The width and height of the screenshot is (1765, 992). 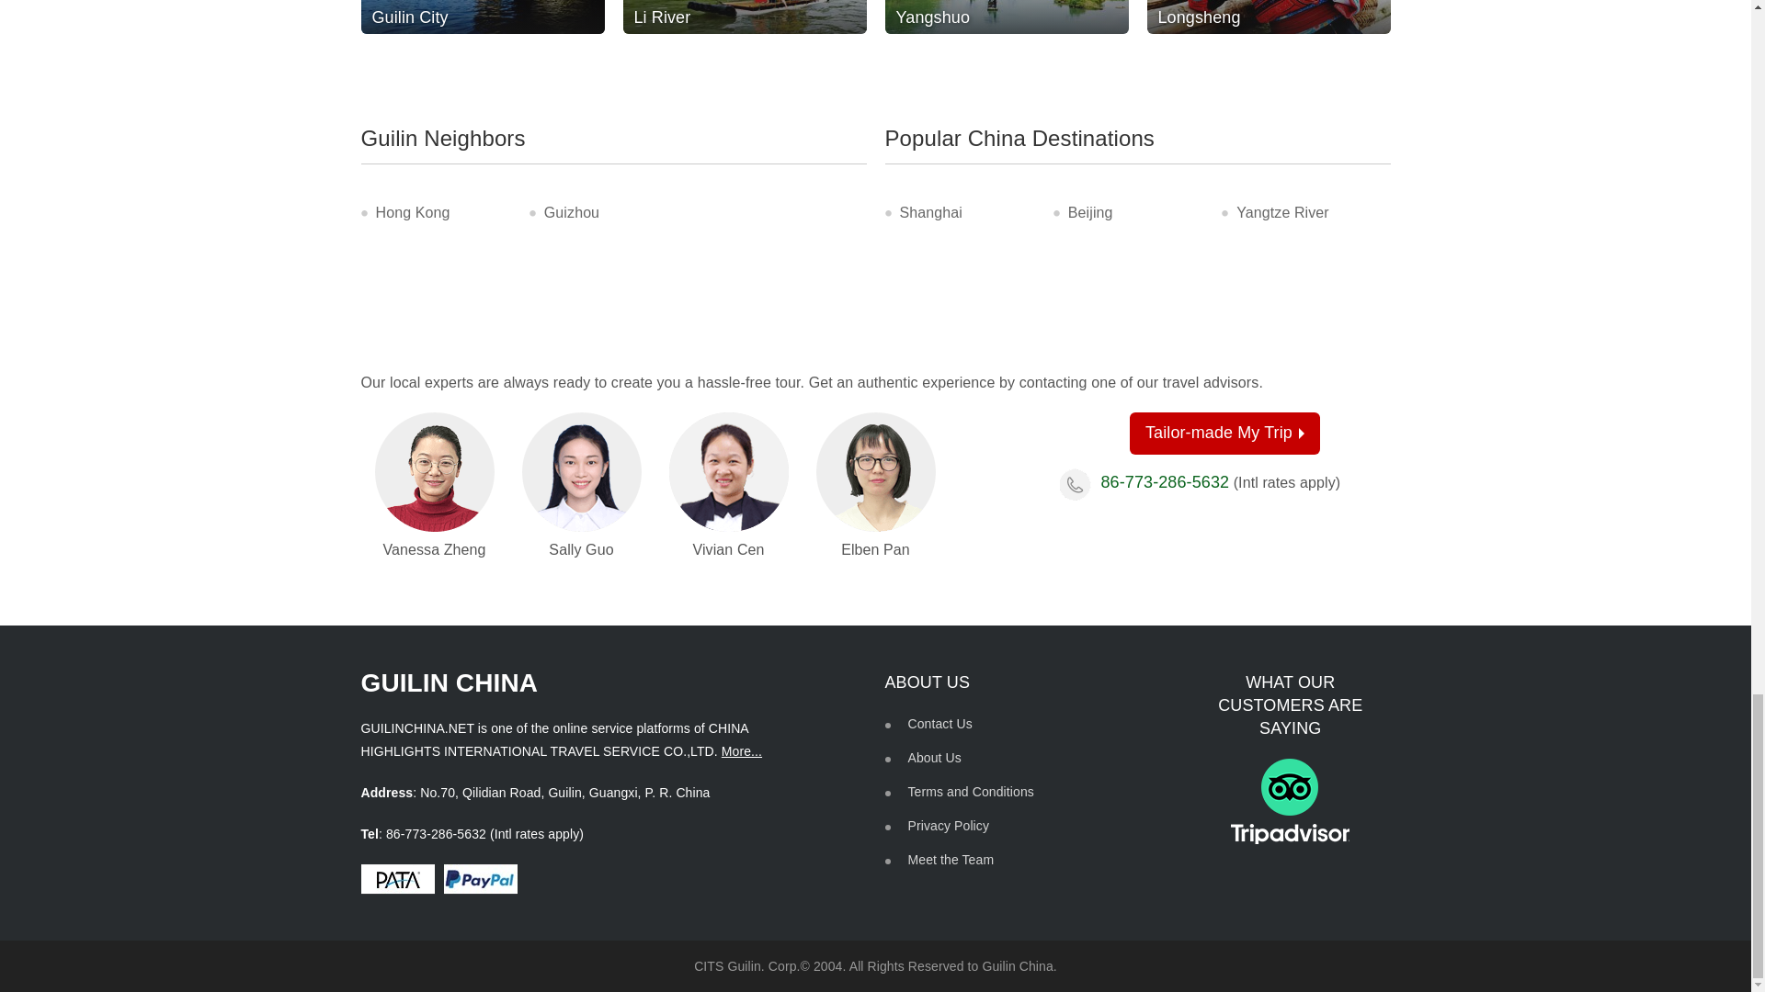 What do you see at coordinates (930, 211) in the screenshot?
I see `Shanghai` at bounding box center [930, 211].